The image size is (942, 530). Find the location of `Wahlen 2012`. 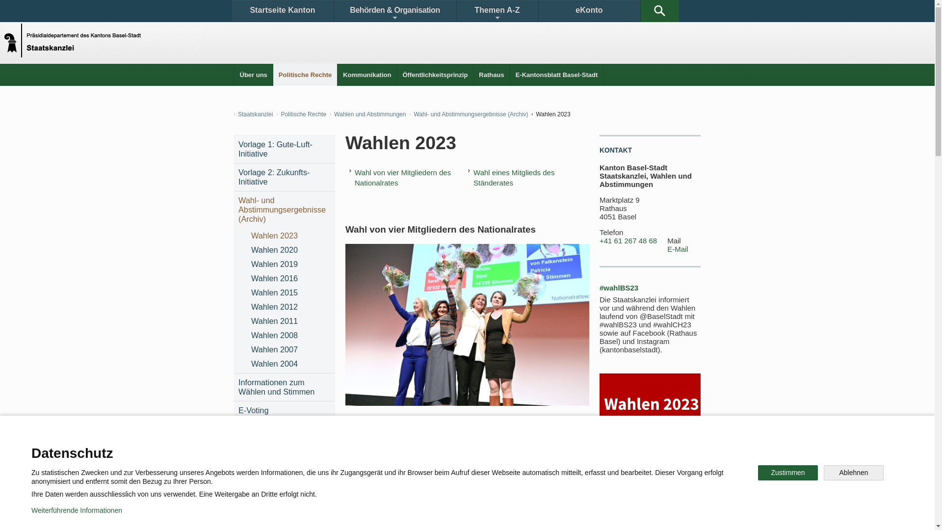

Wahlen 2012 is located at coordinates (290, 307).